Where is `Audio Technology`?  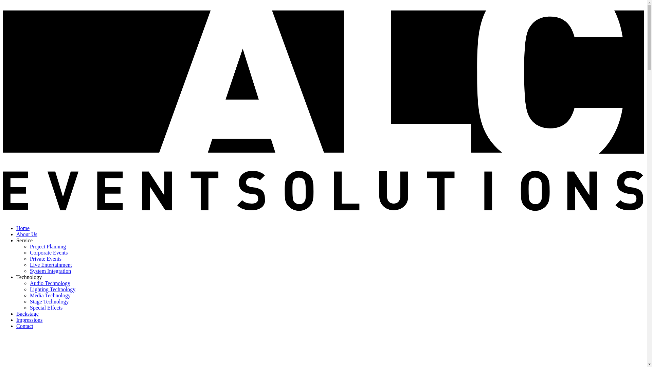
Audio Technology is located at coordinates (50, 283).